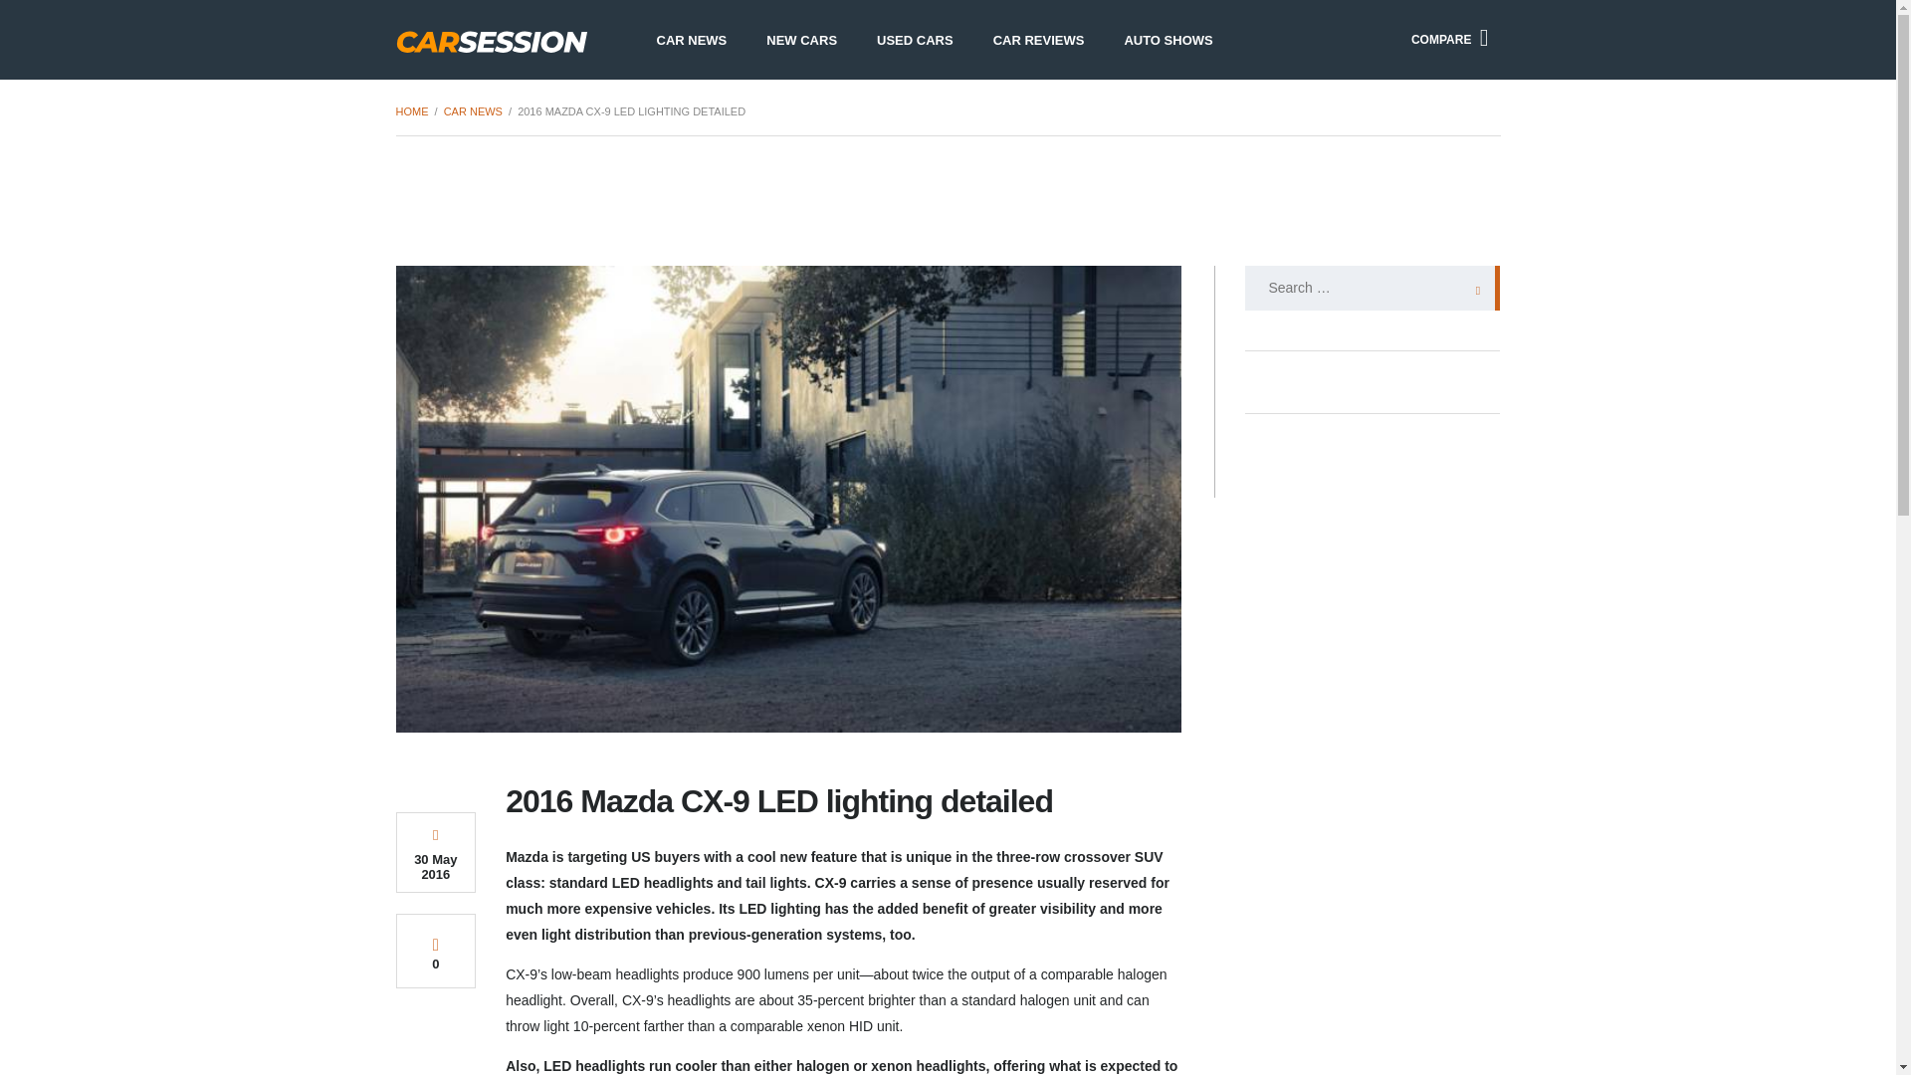  Describe the element at coordinates (1038, 39) in the screenshot. I see `CAR REVIEWS` at that location.